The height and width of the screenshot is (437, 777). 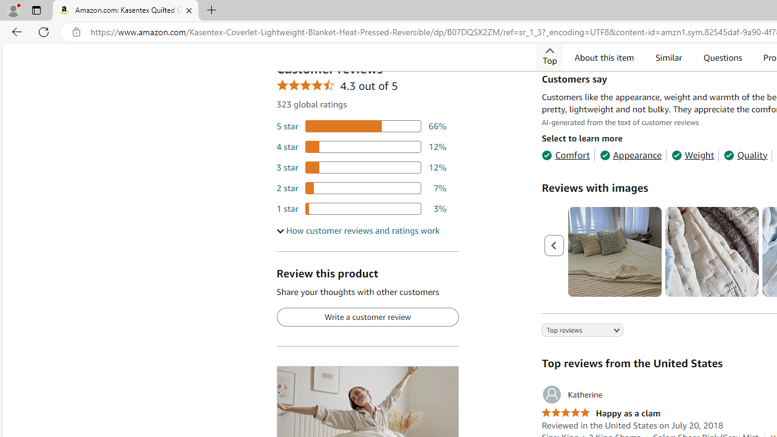 What do you see at coordinates (566, 154) in the screenshot?
I see `Comfort` at bounding box center [566, 154].